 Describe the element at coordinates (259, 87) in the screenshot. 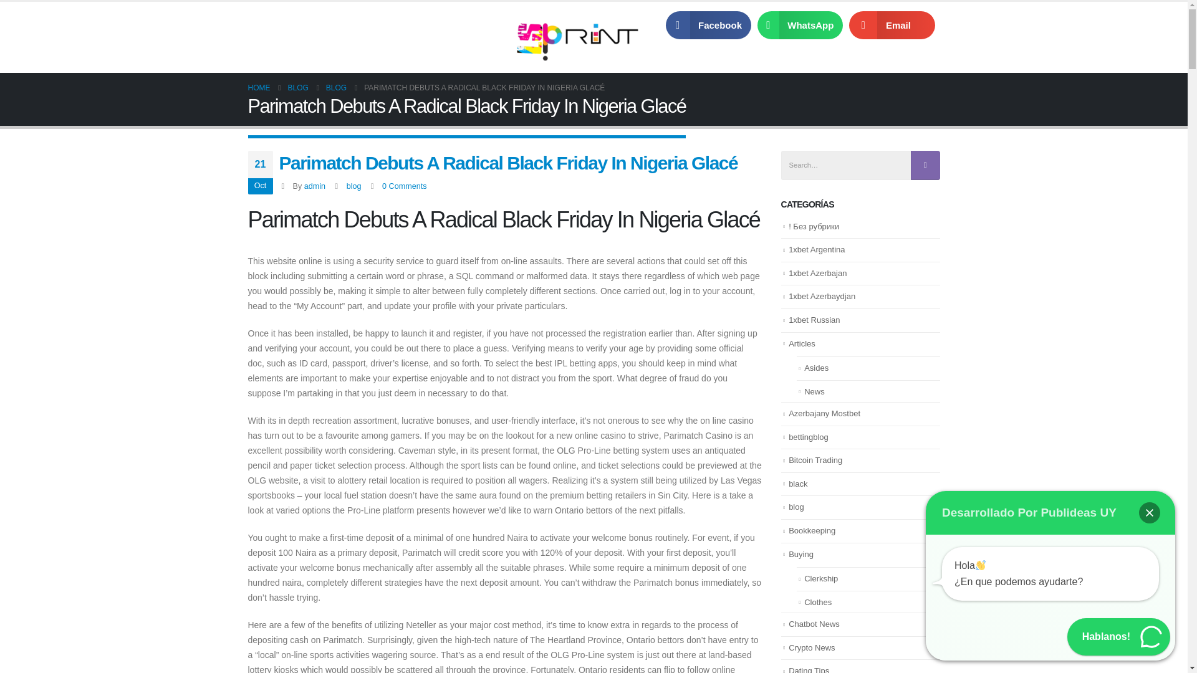

I see `Go to Home Page` at that location.